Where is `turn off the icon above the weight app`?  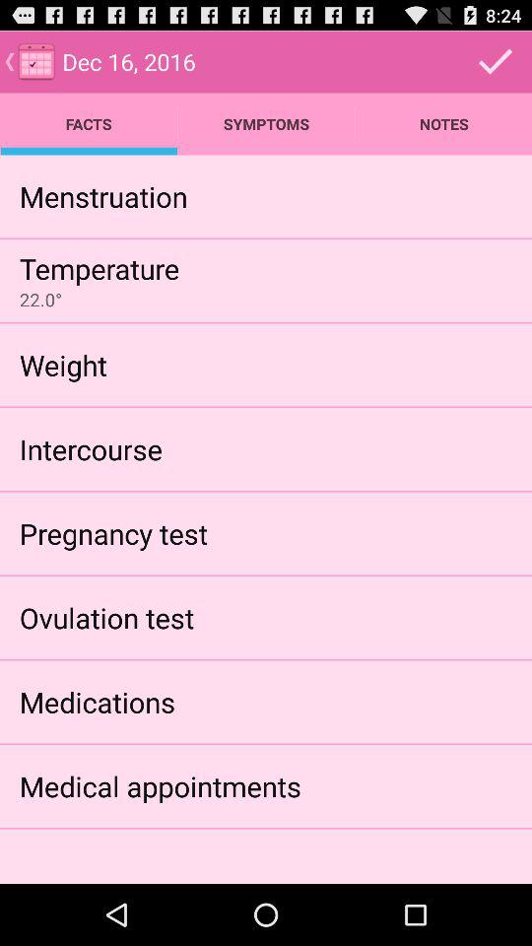
turn off the icon above the weight app is located at coordinates (40, 300).